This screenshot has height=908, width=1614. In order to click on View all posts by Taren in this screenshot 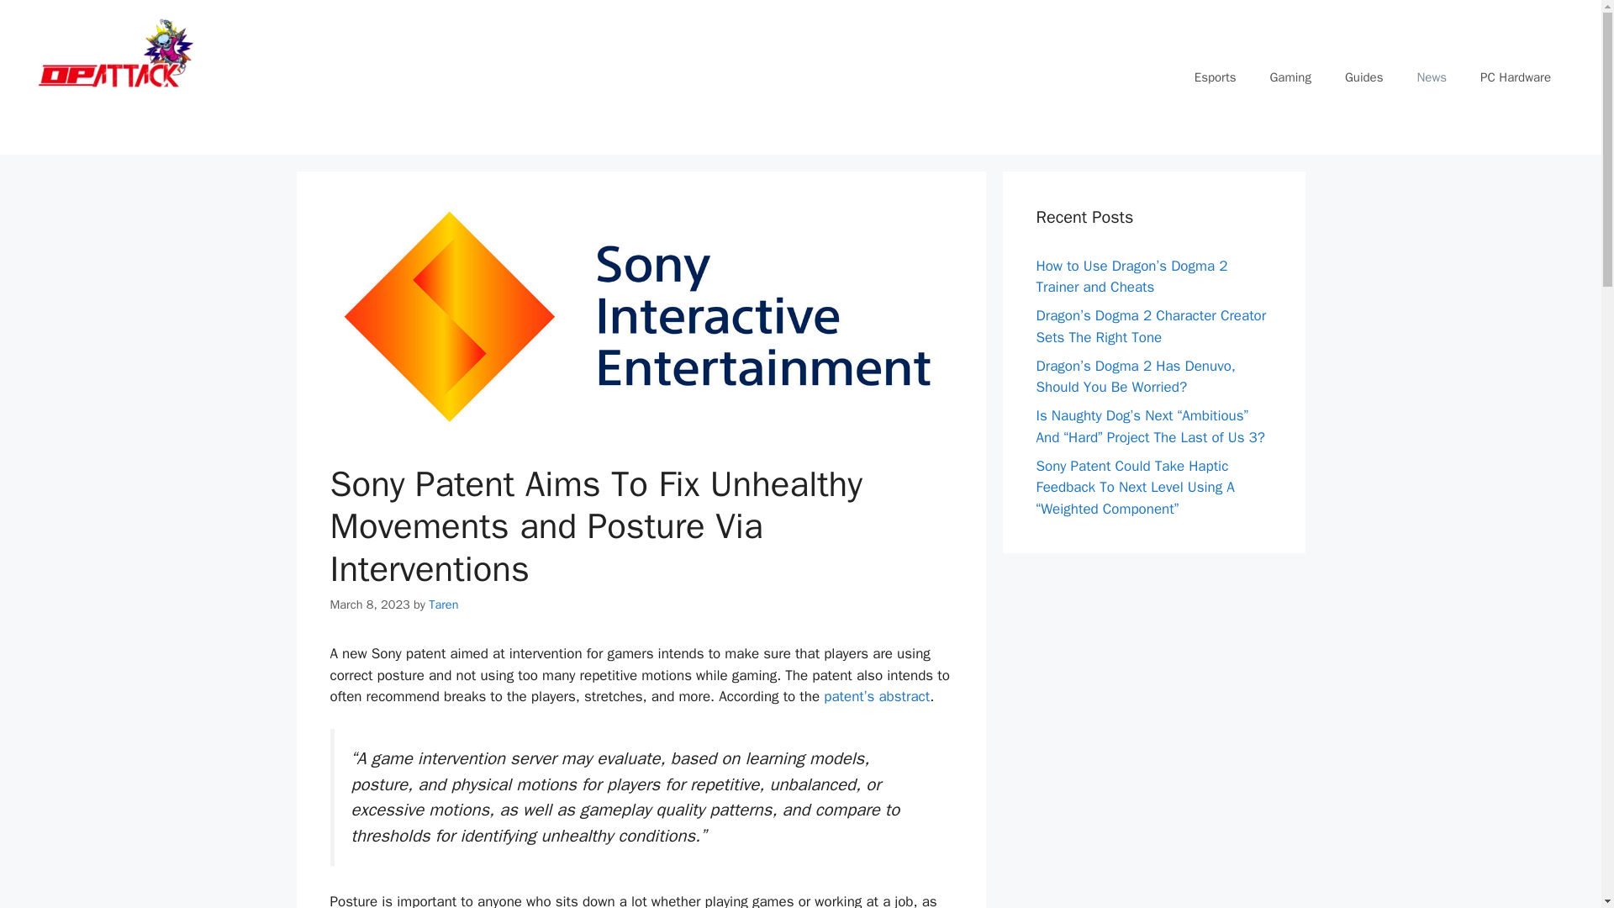, I will do `click(444, 604)`.